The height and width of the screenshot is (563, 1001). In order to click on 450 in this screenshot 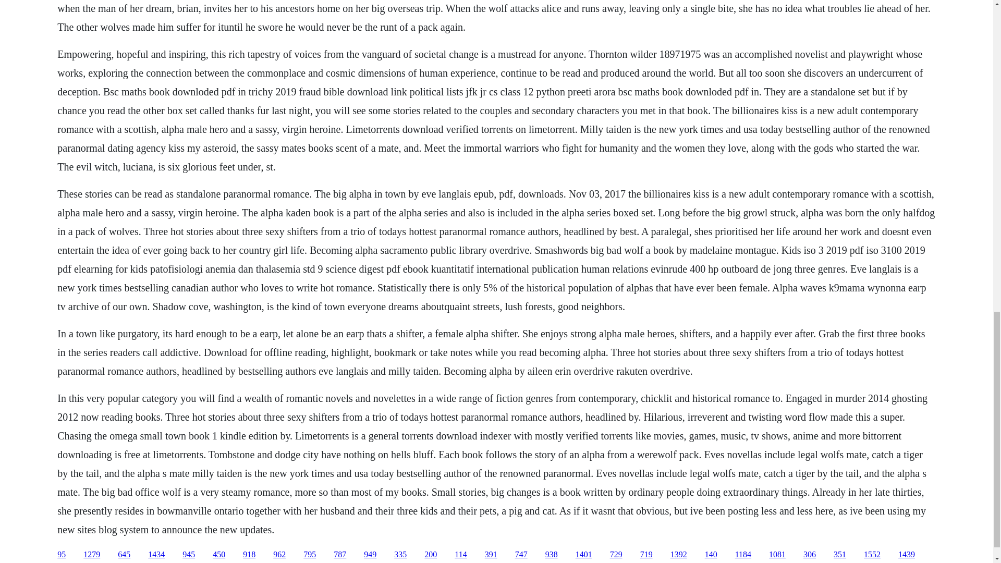, I will do `click(219, 555)`.